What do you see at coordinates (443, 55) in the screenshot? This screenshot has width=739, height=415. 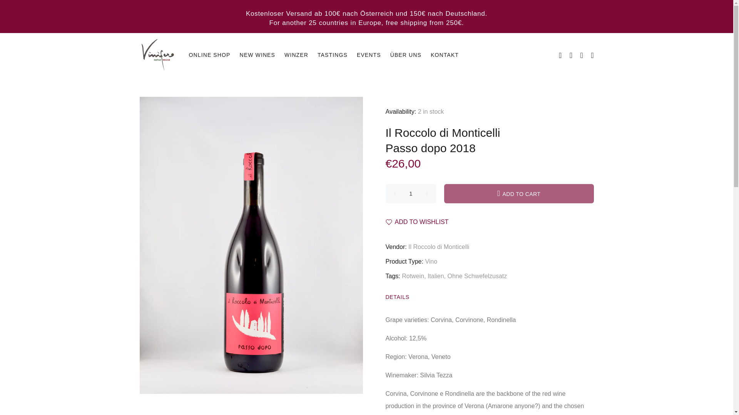 I see `KONTAKT` at bounding box center [443, 55].